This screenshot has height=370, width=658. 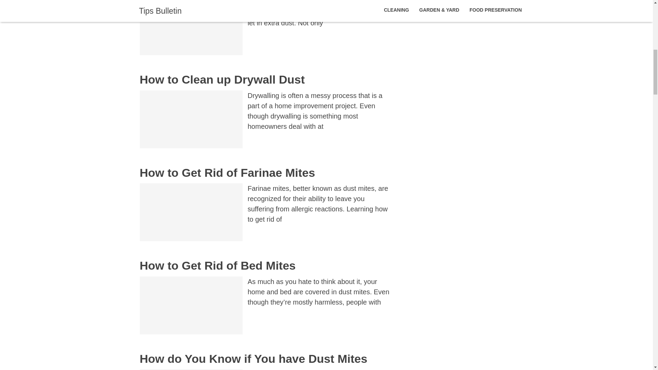 I want to click on How do You Know if You have Dust Mites, so click(x=253, y=358).